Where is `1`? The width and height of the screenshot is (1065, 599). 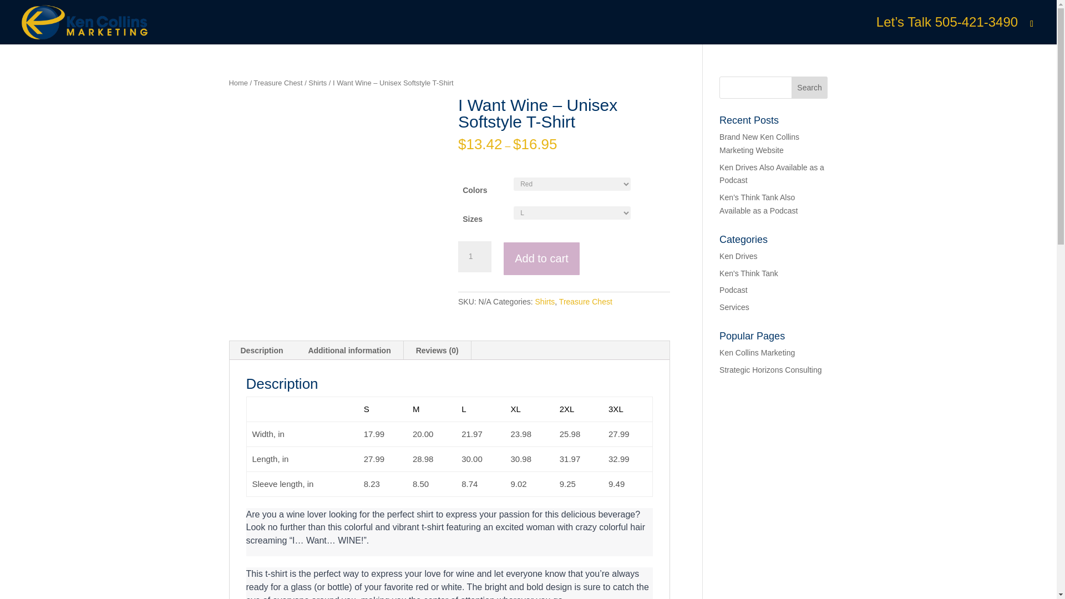
1 is located at coordinates (474, 257).